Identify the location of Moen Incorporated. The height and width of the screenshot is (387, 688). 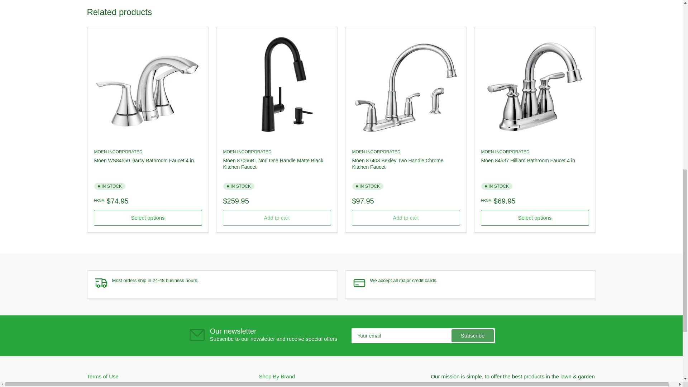
(505, 152).